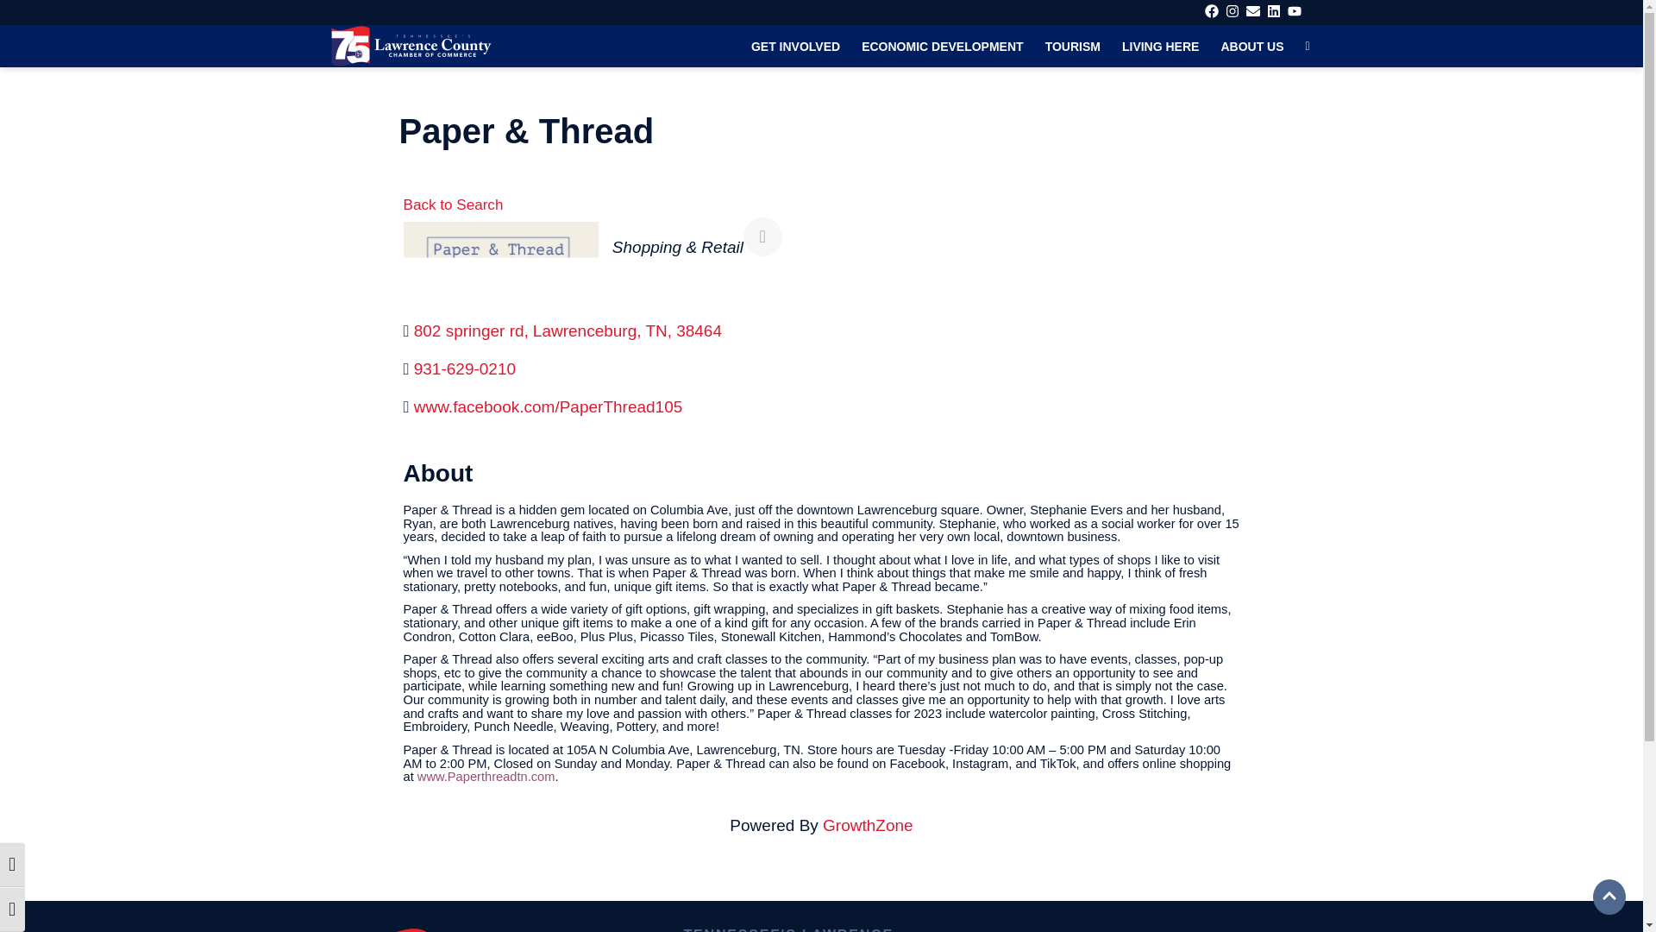 This screenshot has width=1656, height=932. What do you see at coordinates (1252, 47) in the screenshot?
I see `ABOUT US` at bounding box center [1252, 47].